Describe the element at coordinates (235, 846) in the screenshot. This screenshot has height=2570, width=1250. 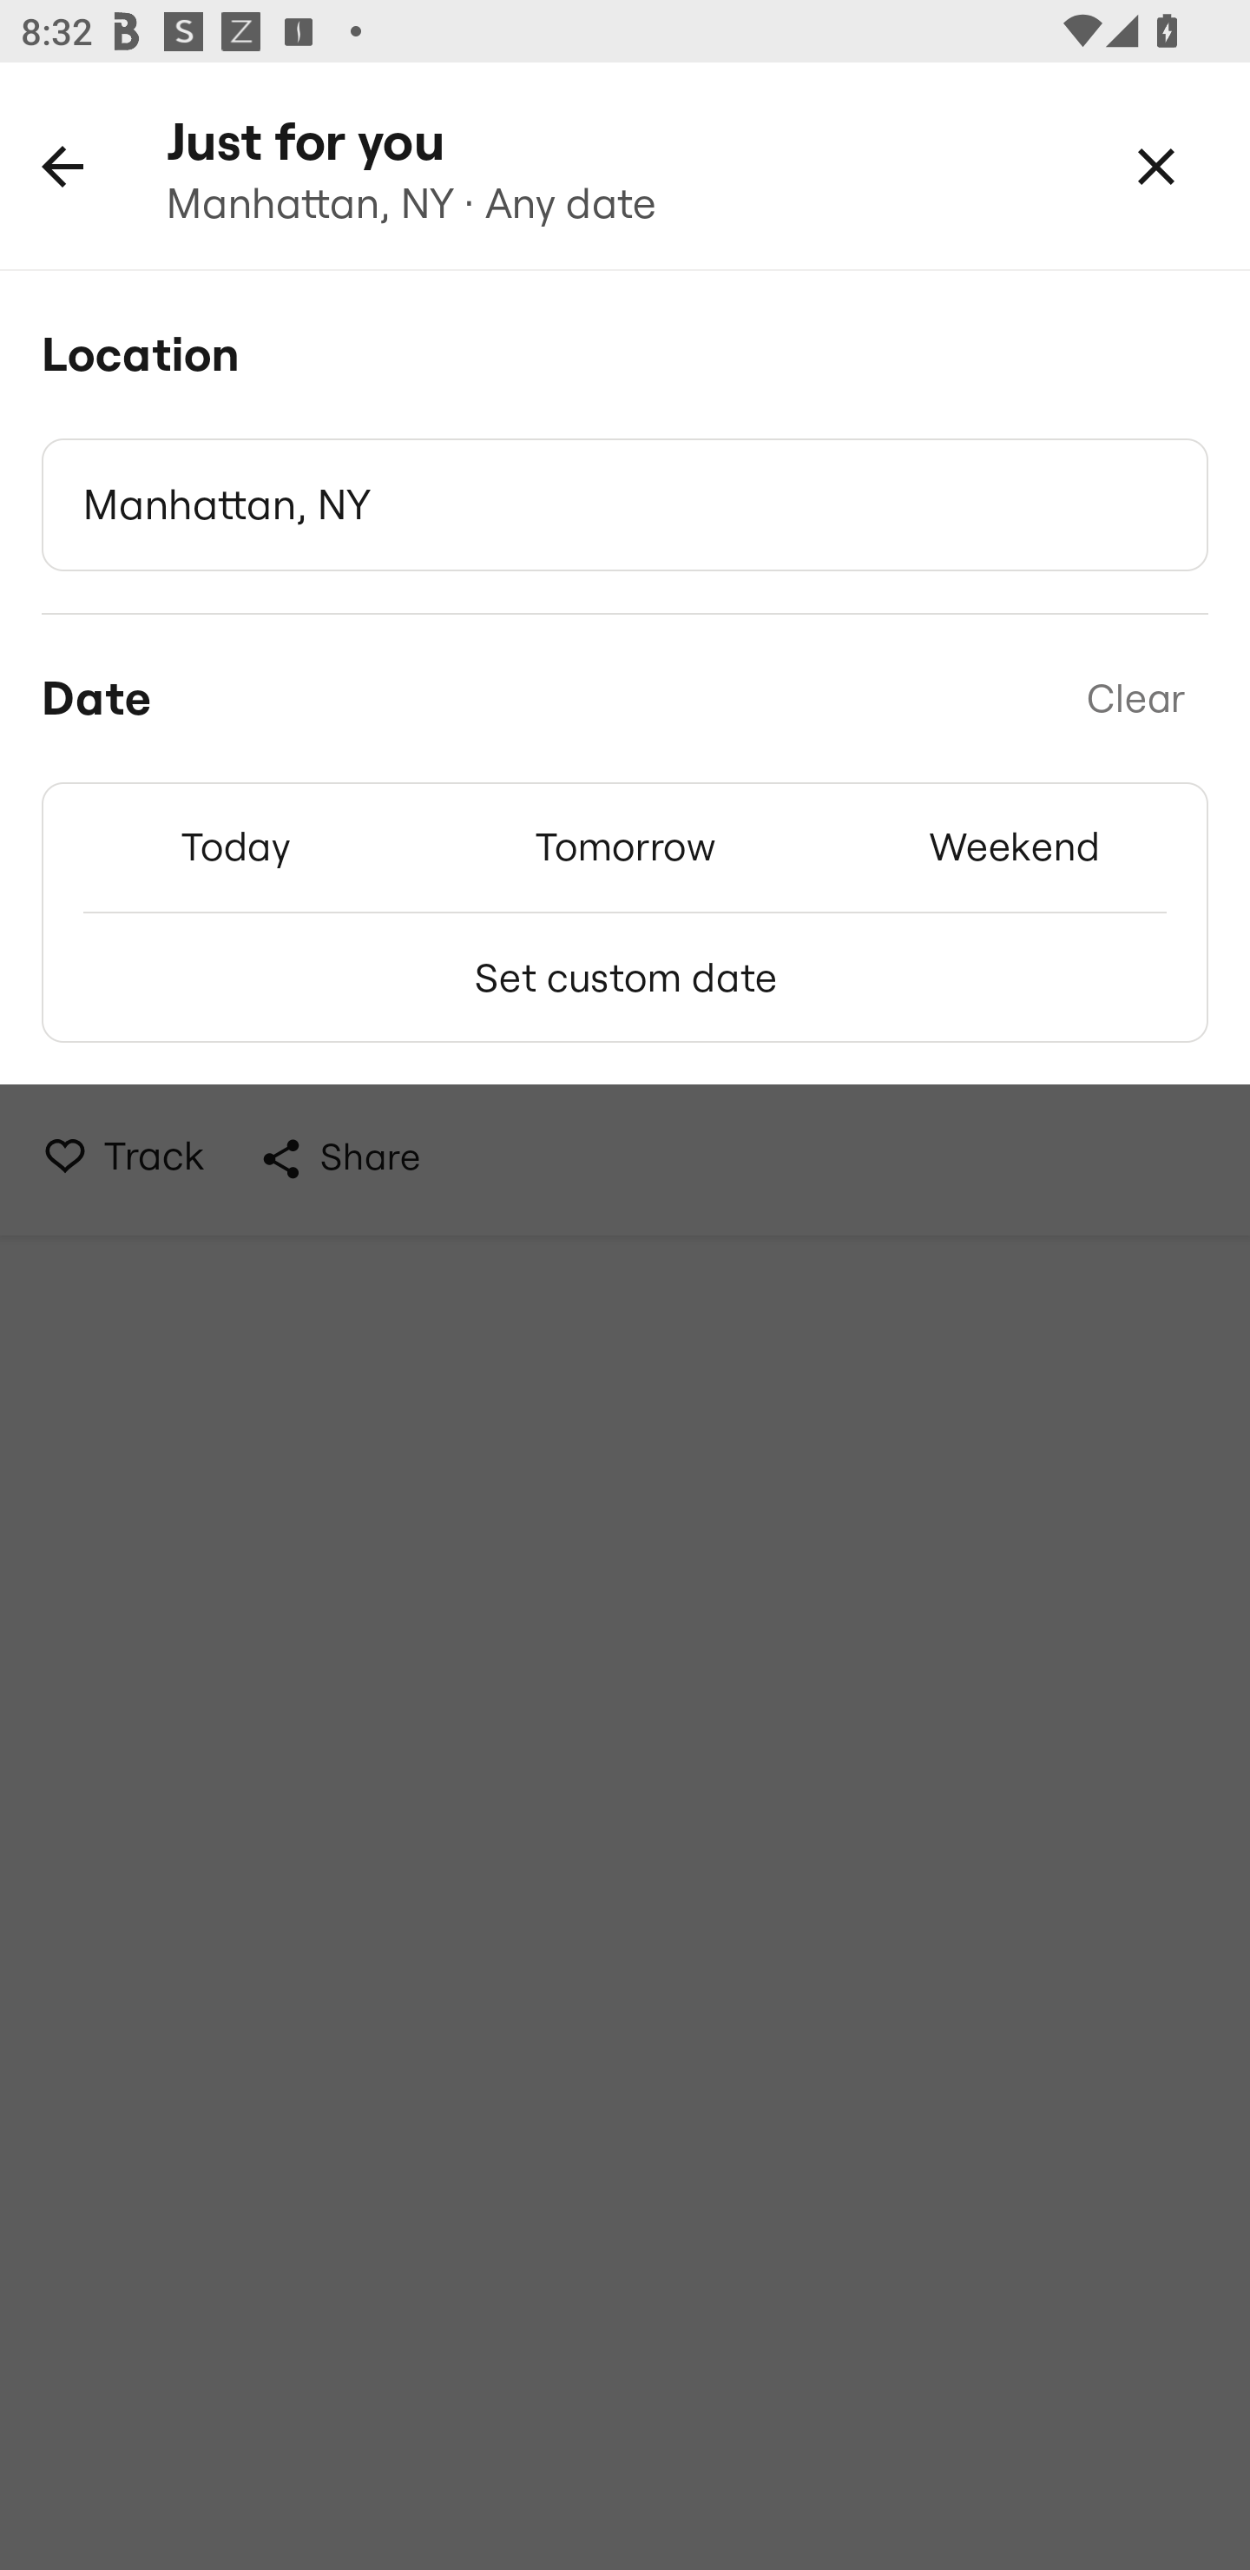
I see `Today` at that location.